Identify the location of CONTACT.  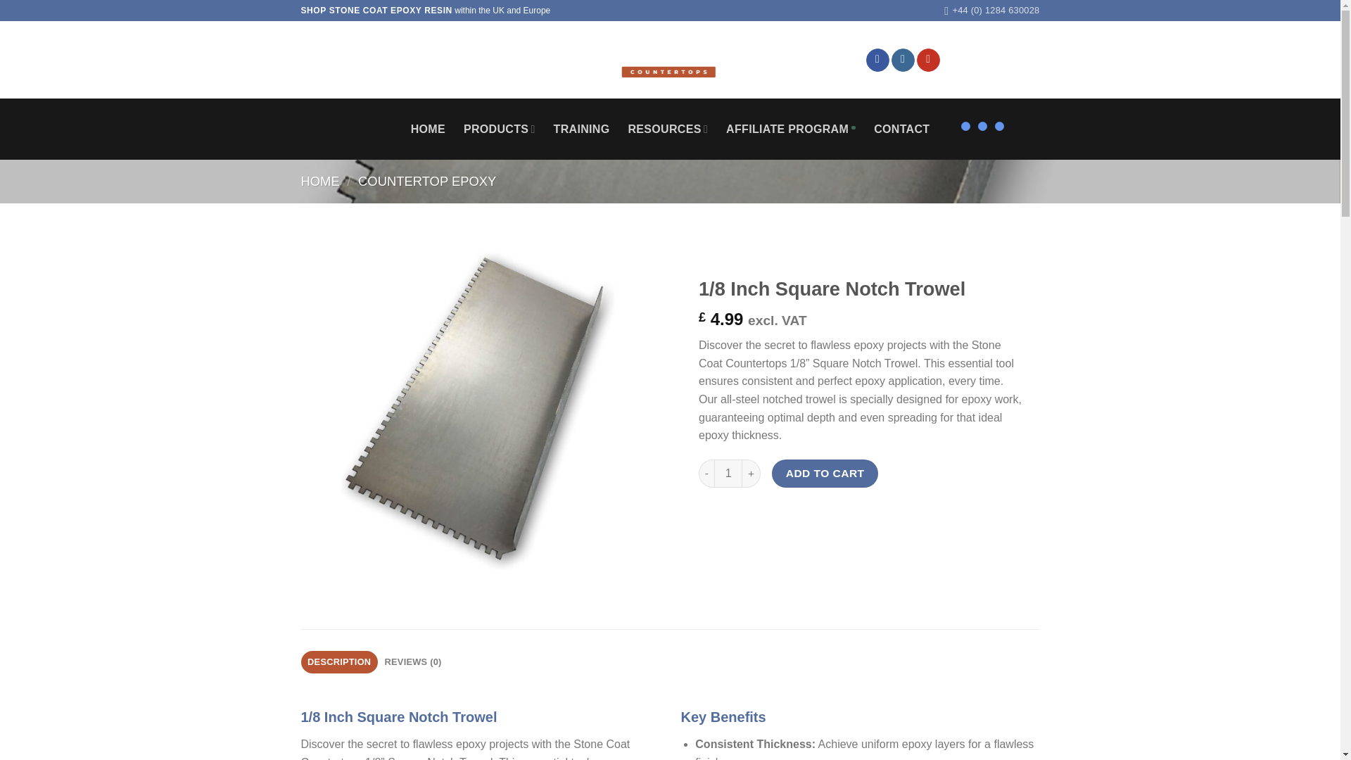
(901, 129).